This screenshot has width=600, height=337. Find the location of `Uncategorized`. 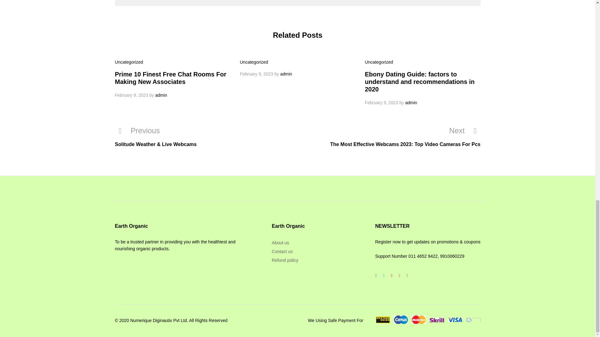

Uncategorized is located at coordinates (379, 62).